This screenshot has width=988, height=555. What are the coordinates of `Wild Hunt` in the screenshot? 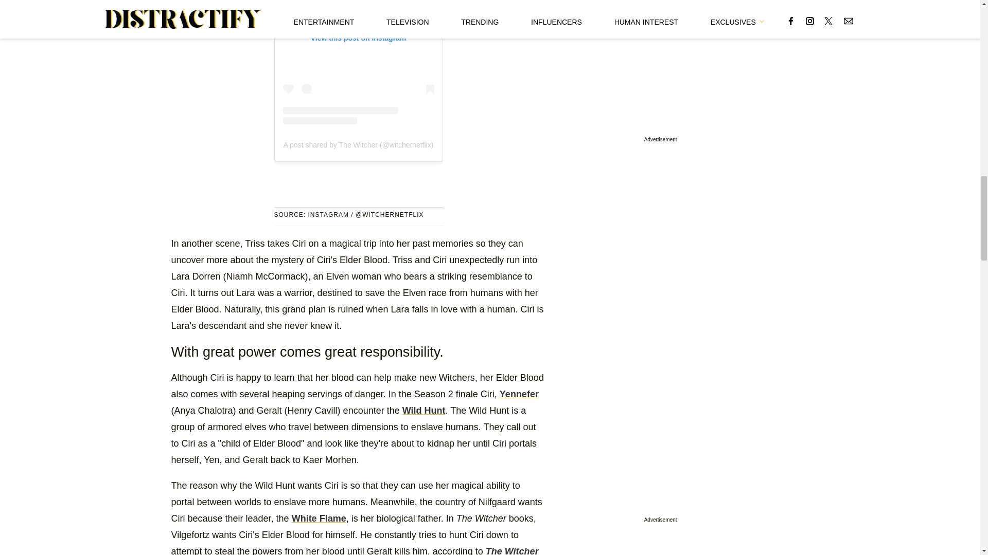 It's located at (424, 410).